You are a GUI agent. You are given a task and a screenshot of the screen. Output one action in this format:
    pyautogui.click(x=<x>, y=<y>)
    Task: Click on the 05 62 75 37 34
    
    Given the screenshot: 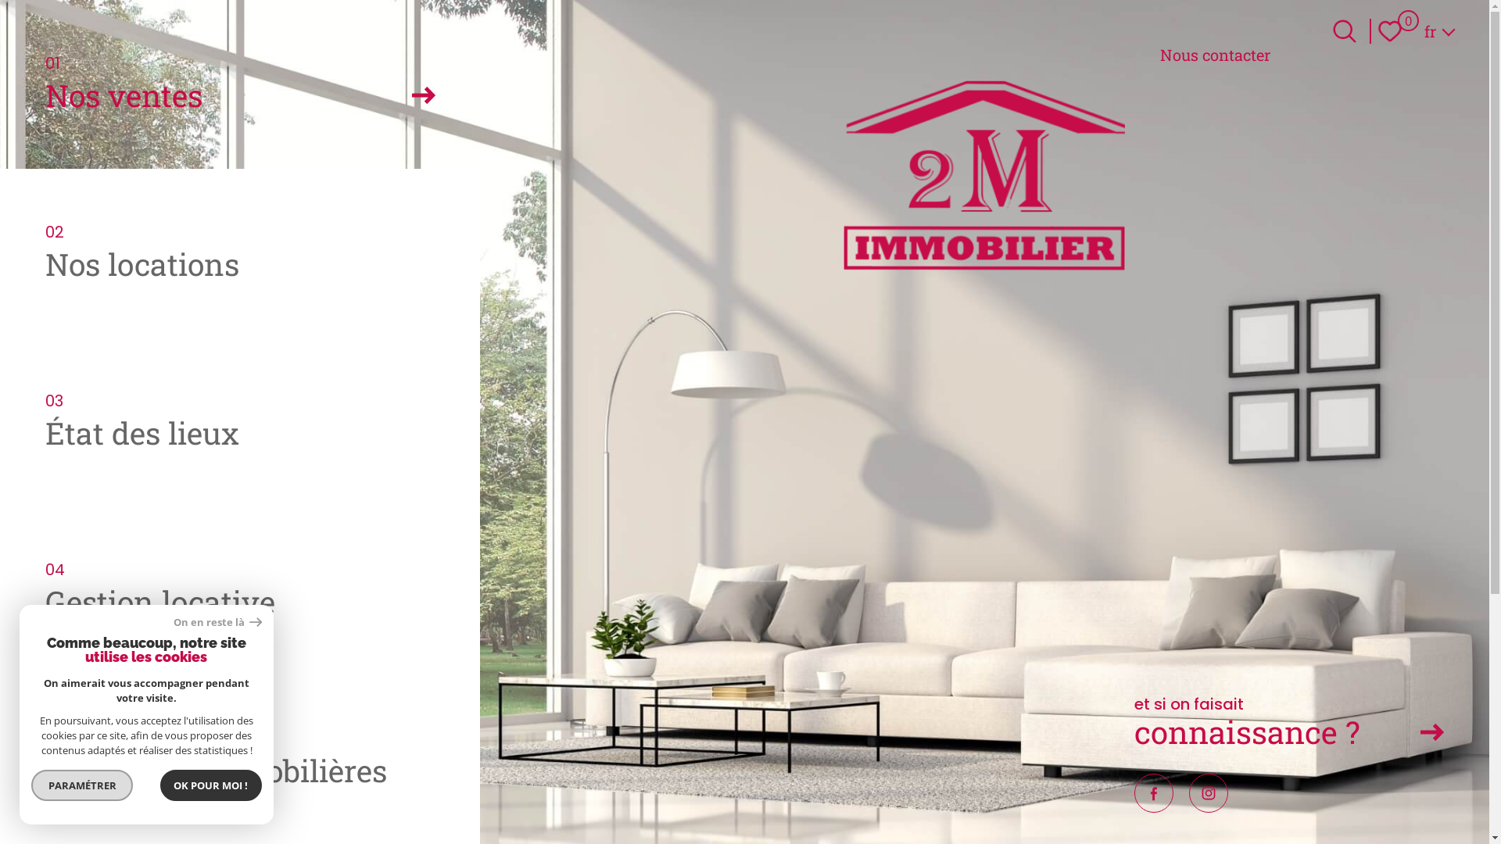 What is the action you would take?
    pyautogui.click(x=313, y=719)
    